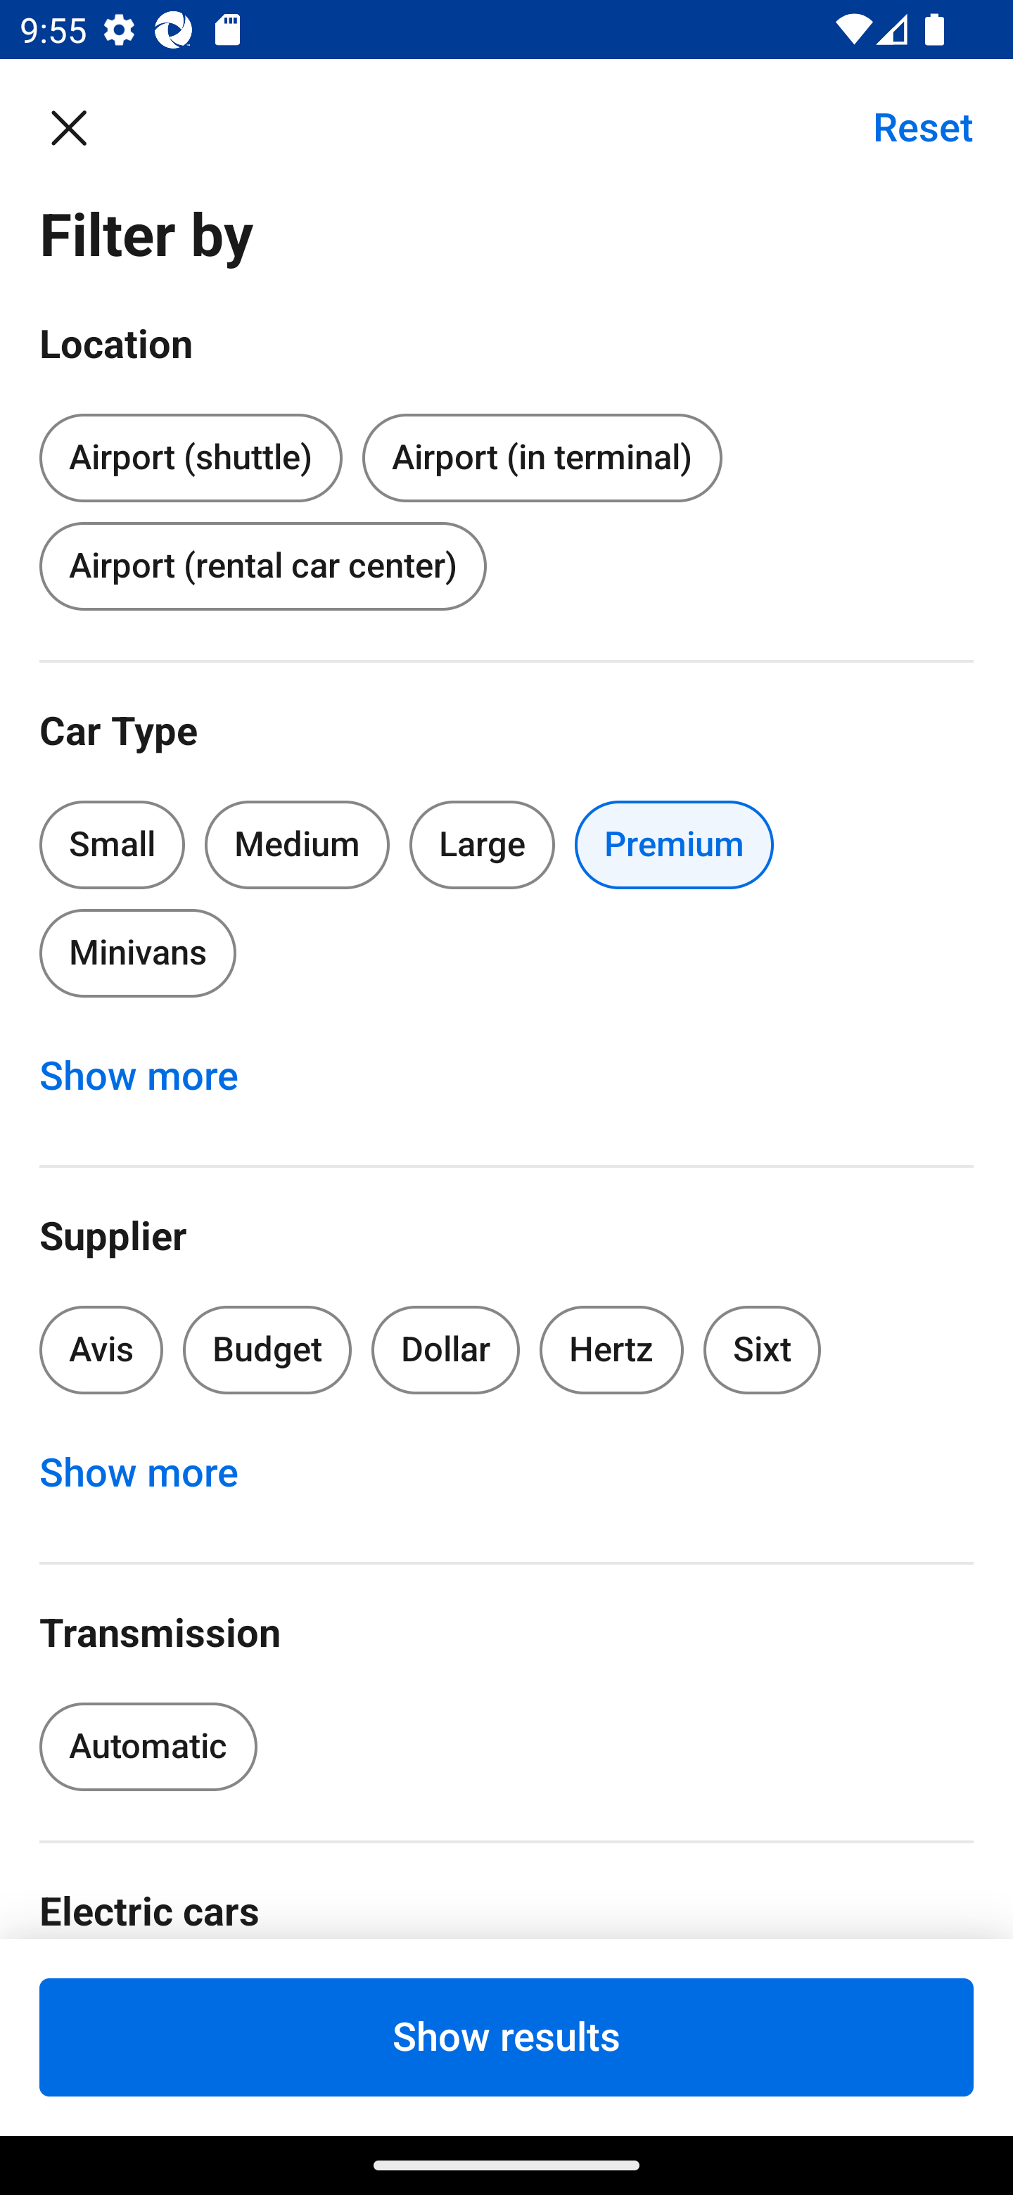  Describe the element at coordinates (507, 2037) in the screenshot. I see `Show results` at that location.